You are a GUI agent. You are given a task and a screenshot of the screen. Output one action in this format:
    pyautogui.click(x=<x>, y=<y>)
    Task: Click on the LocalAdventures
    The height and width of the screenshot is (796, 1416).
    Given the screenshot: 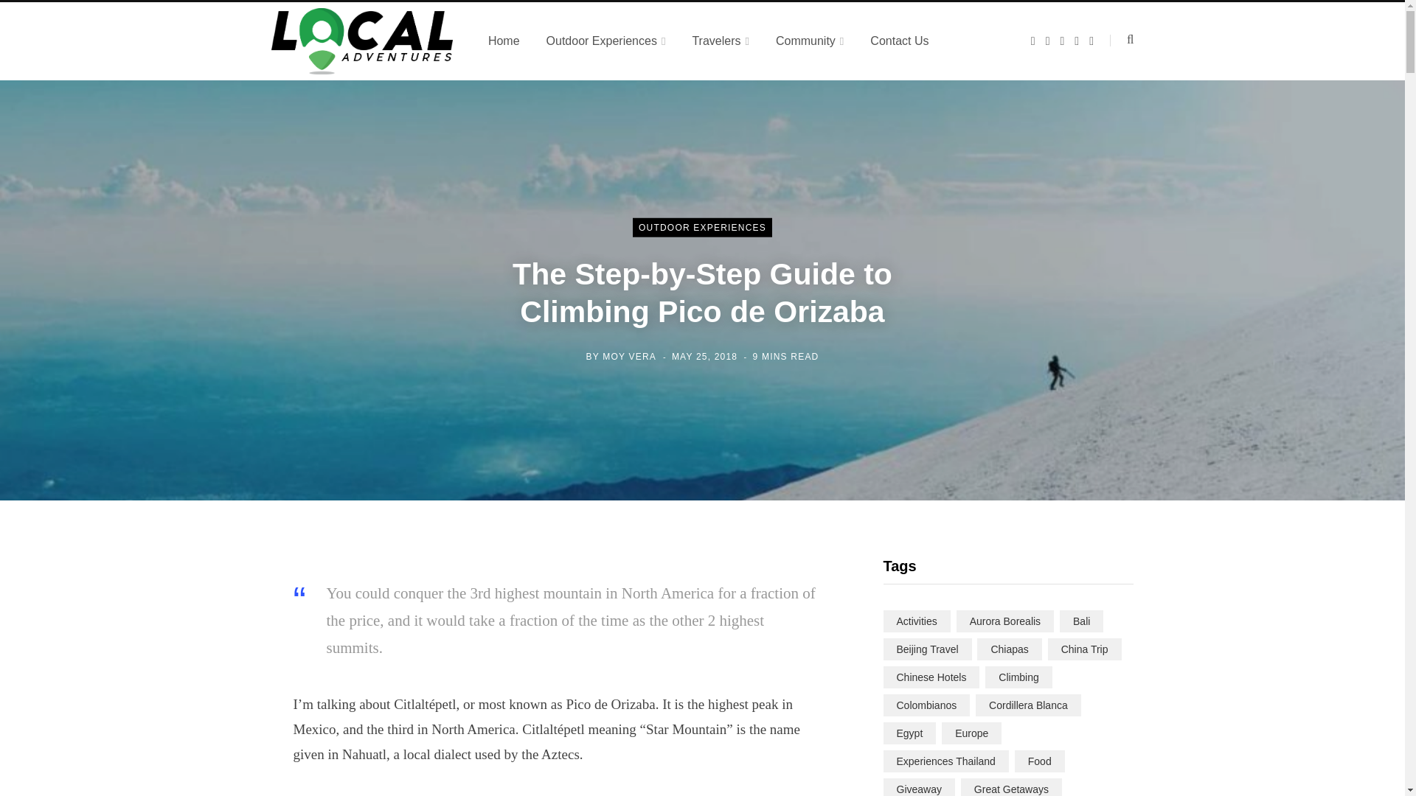 What is the action you would take?
    pyautogui.click(x=362, y=41)
    